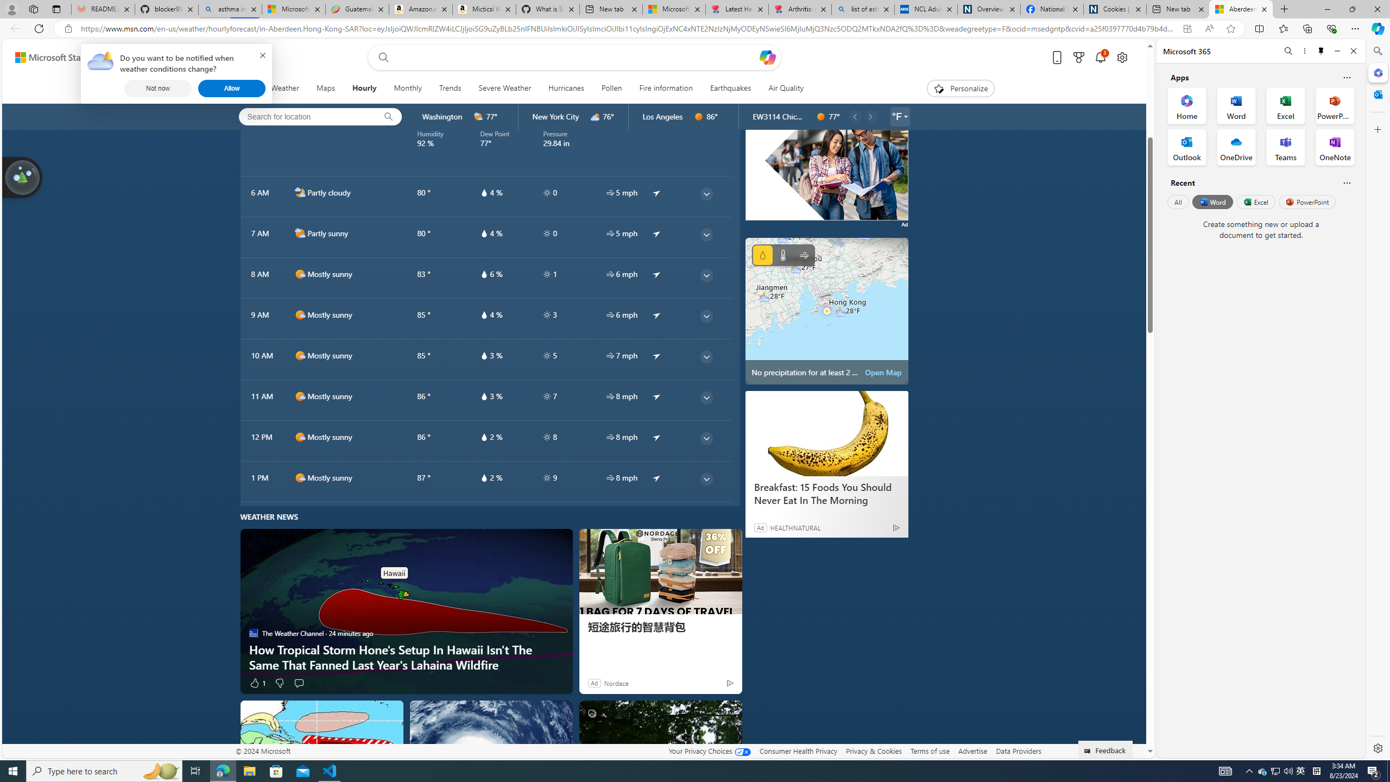 The image size is (1390, 782). What do you see at coordinates (300, 192) in the screenshot?
I see `n2000` at bounding box center [300, 192].